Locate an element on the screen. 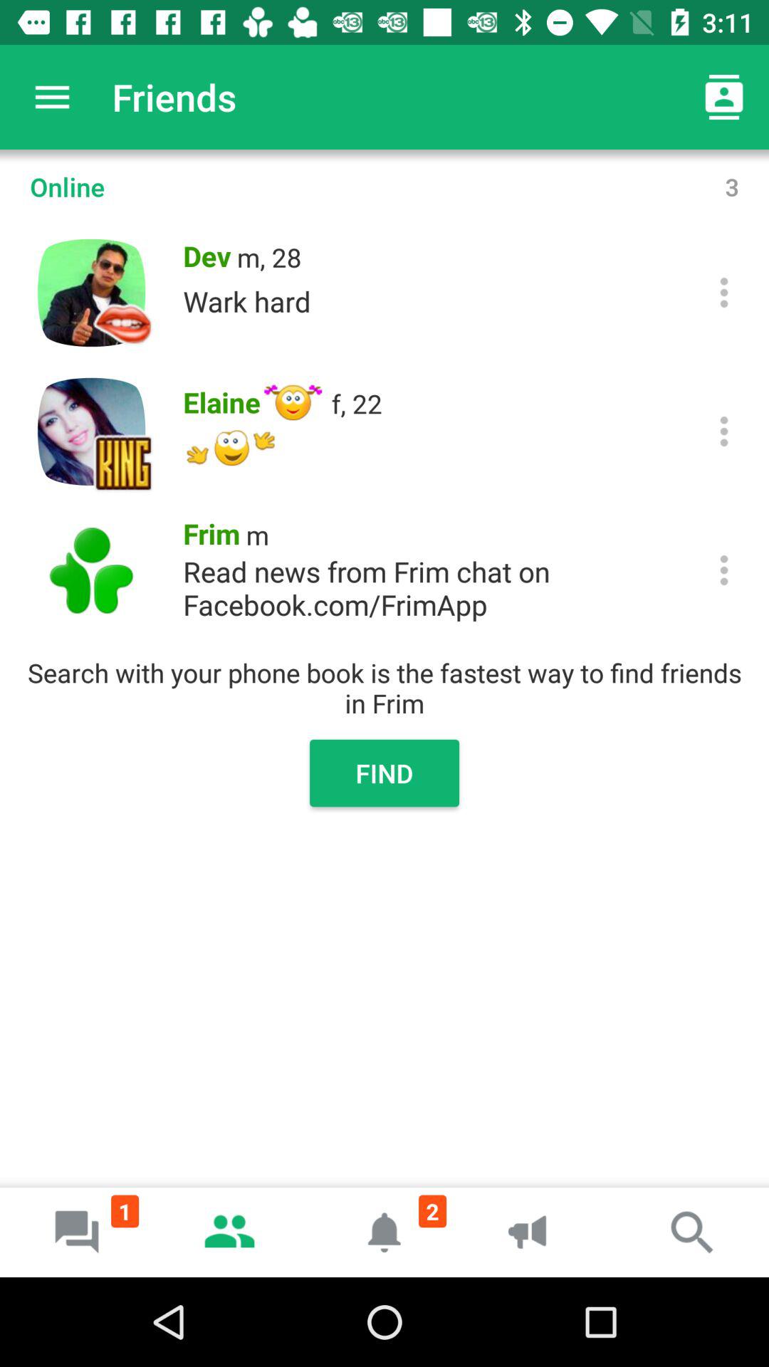 The image size is (769, 1367). click more options from frim is located at coordinates (723, 570).